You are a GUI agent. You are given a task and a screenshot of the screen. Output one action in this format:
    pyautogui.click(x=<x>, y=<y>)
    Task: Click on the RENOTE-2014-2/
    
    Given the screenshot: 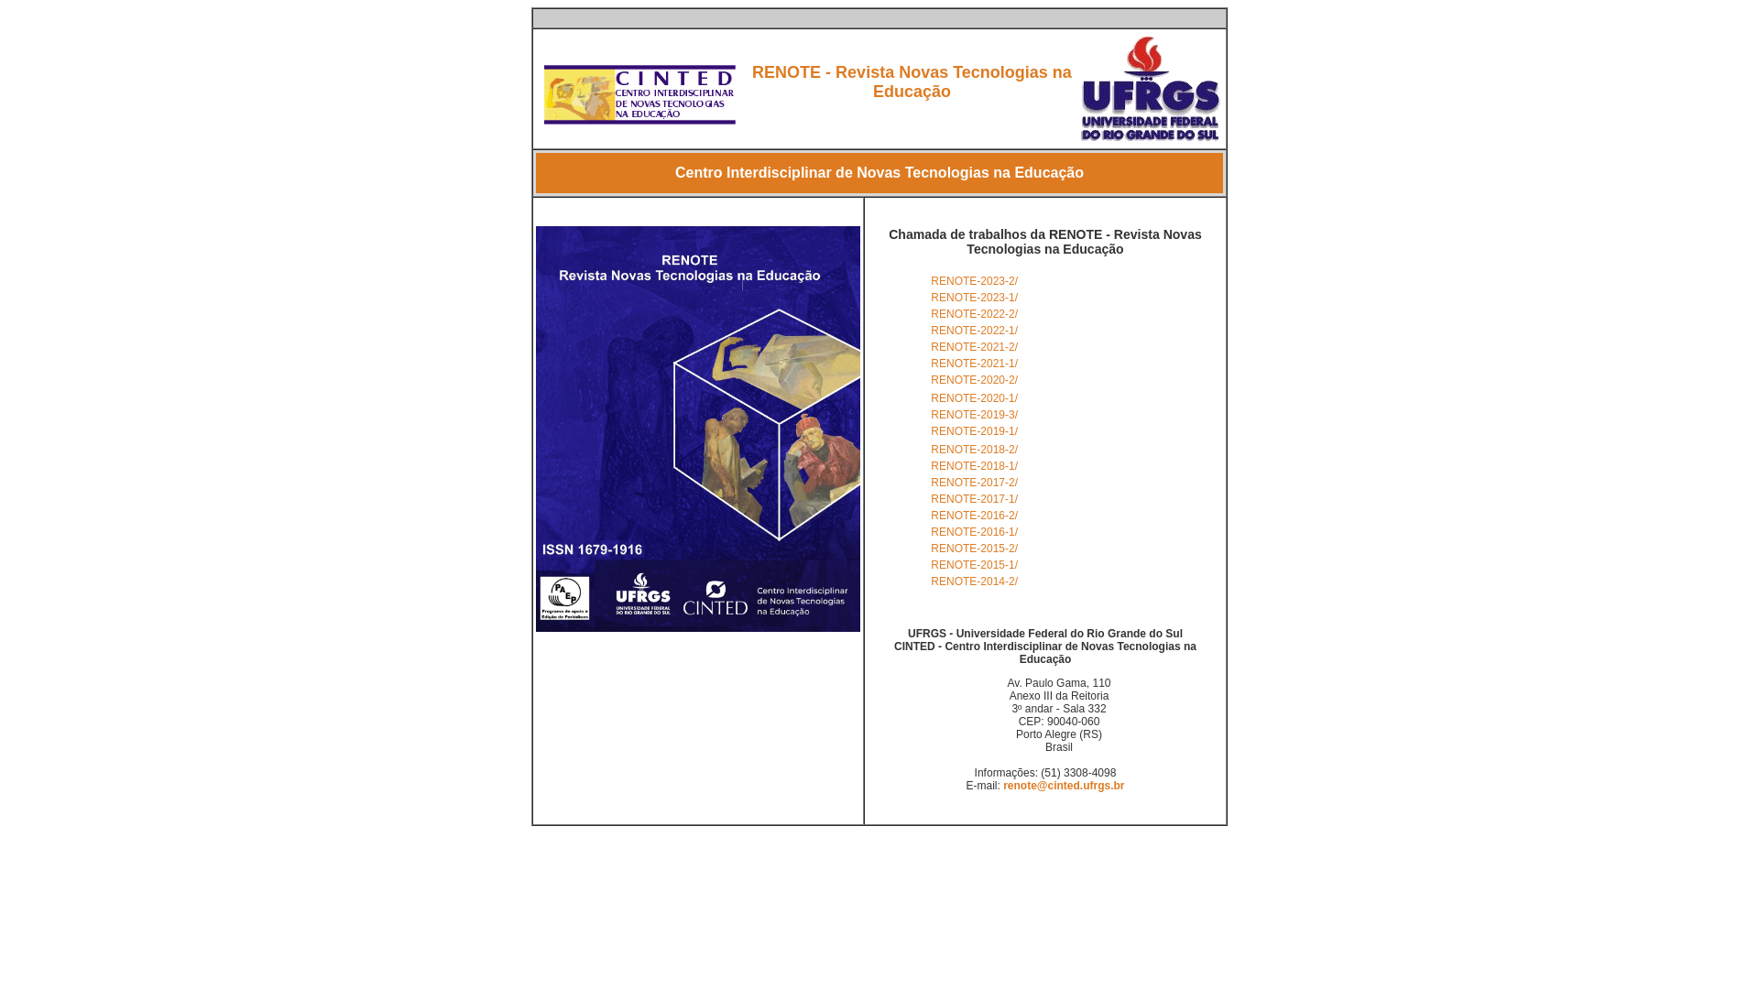 What is the action you would take?
    pyautogui.click(x=975, y=581)
    